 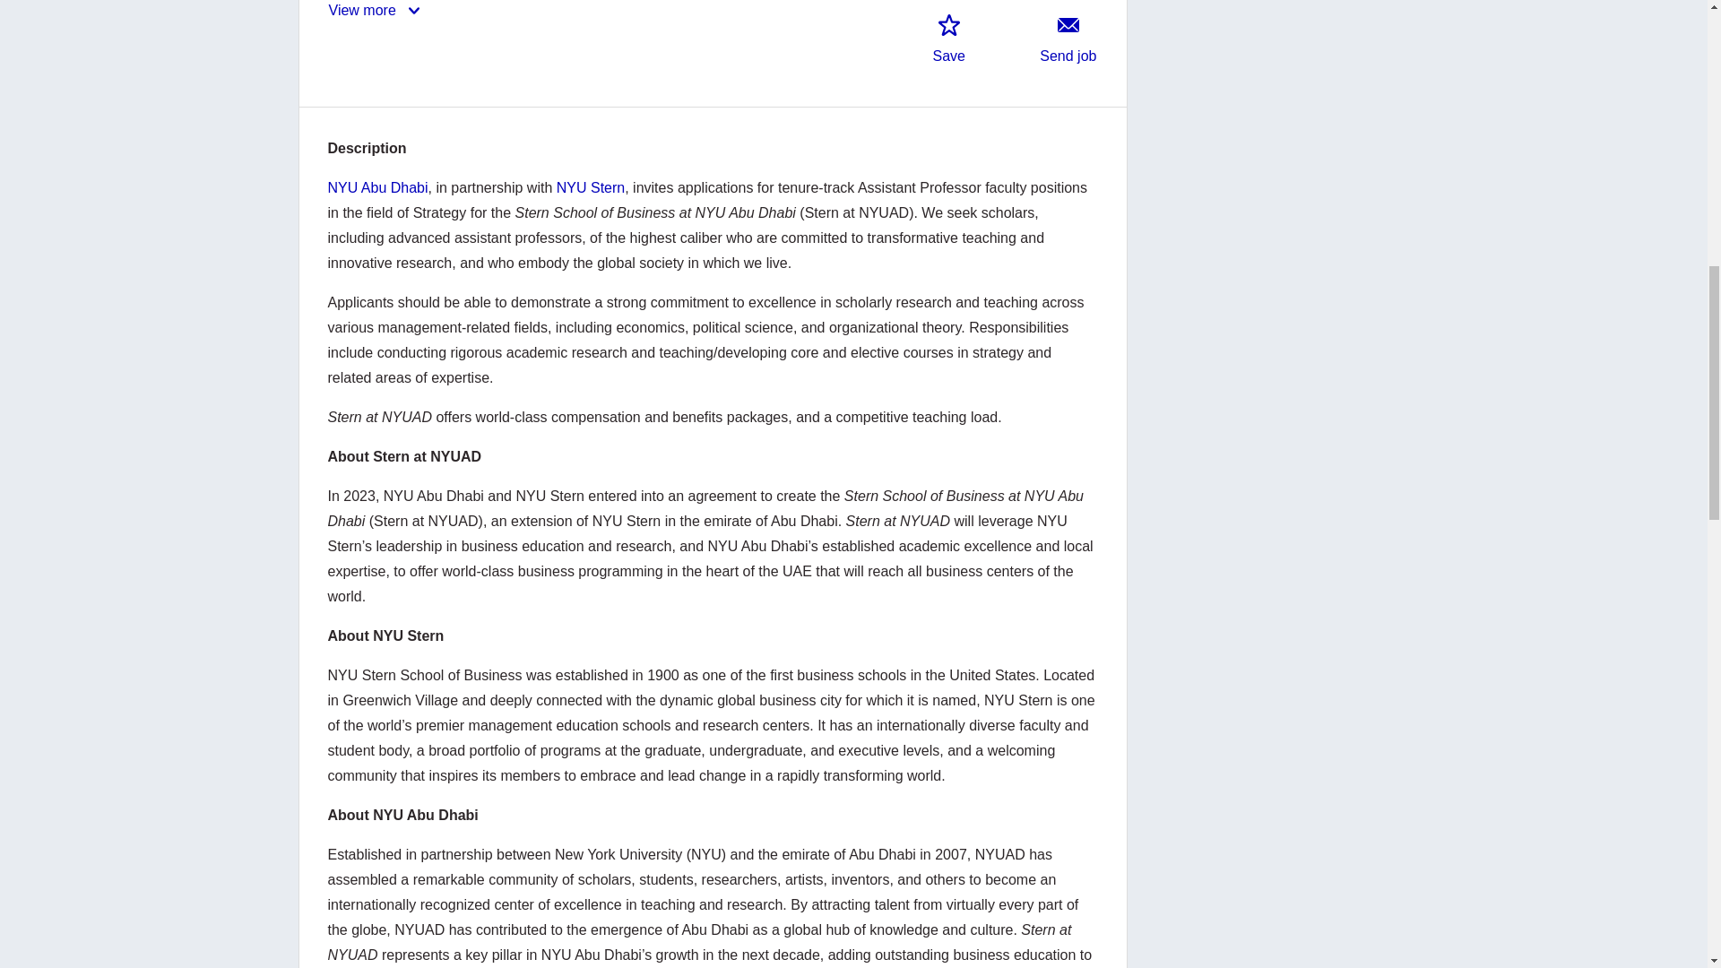 What do you see at coordinates (1276, 932) in the screenshot?
I see `3rd party ad content` at bounding box center [1276, 932].